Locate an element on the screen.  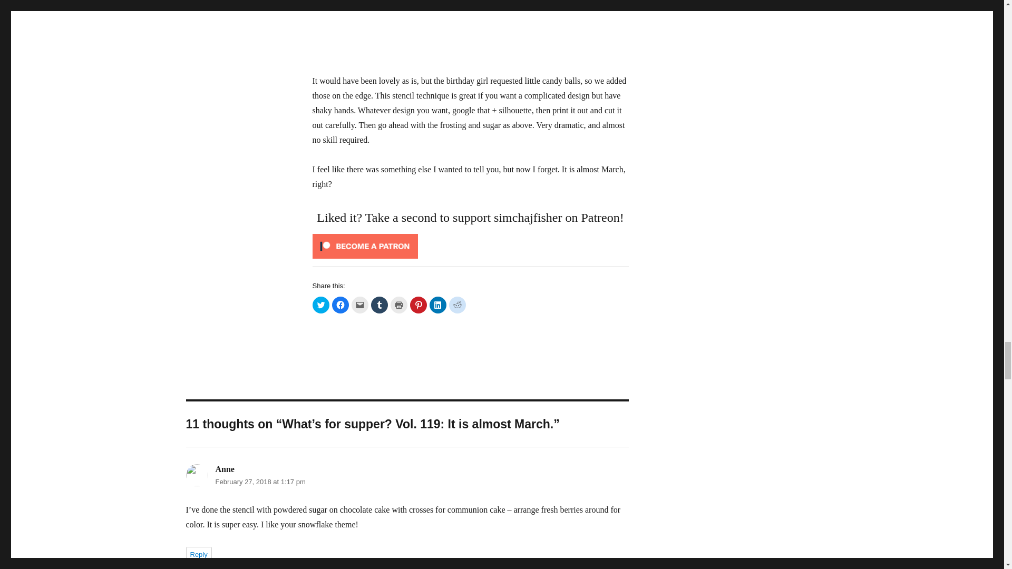
Click to share on Facebook is located at coordinates (340, 305).